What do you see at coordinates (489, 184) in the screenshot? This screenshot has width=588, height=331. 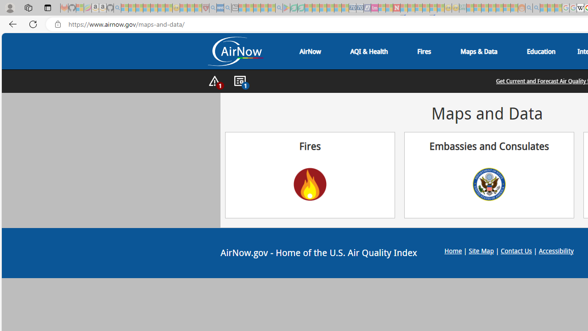 I see `US Department of State Seal` at bounding box center [489, 184].